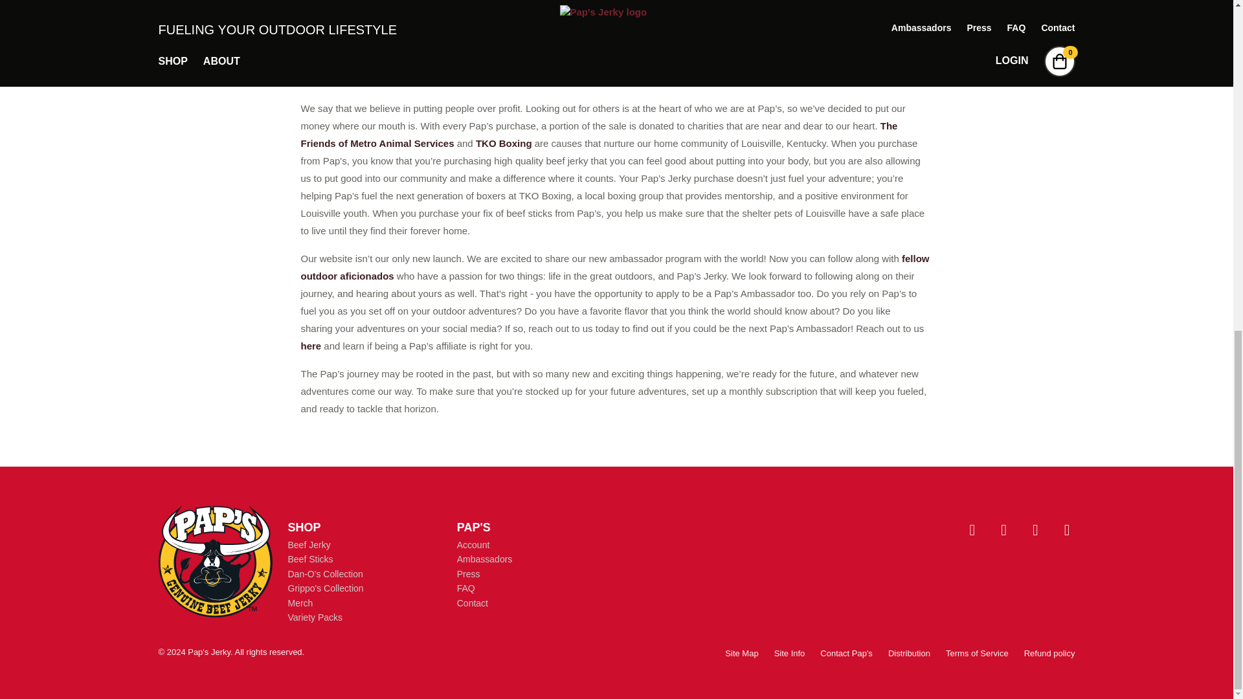  What do you see at coordinates (846, 654) in the screenshot?
I see `Contact Pap's` at bounding box center [846, 654].